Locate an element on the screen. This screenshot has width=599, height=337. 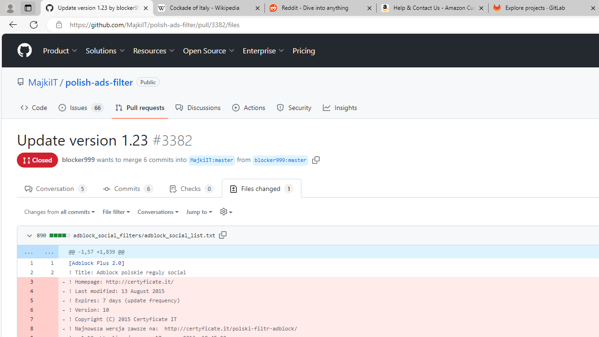
Diff settings is located at coordinates (226, 211).